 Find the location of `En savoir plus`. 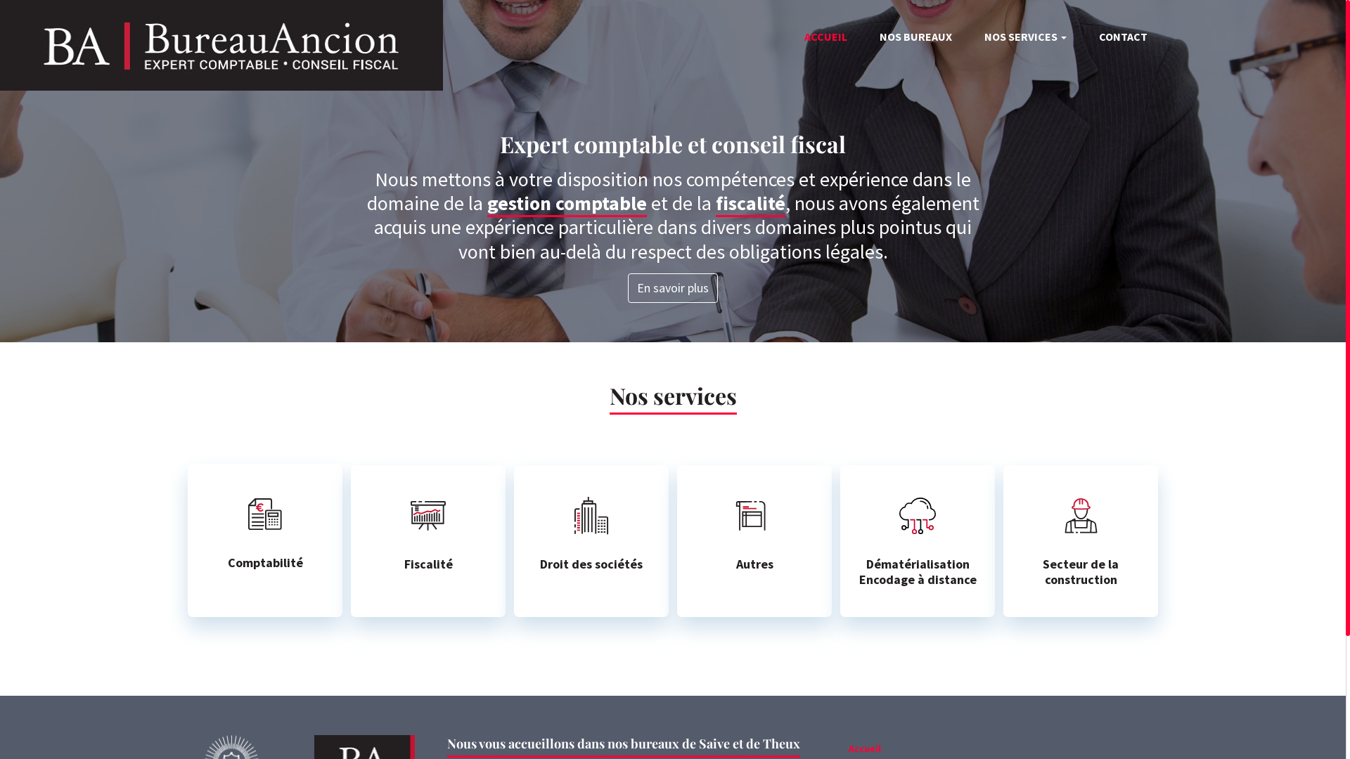

En savoir plus is located at coordinates (673, 288).